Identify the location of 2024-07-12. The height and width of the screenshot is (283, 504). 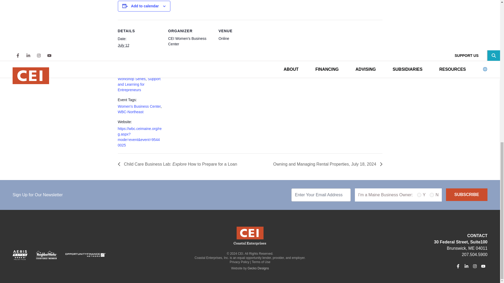
(140, 62).